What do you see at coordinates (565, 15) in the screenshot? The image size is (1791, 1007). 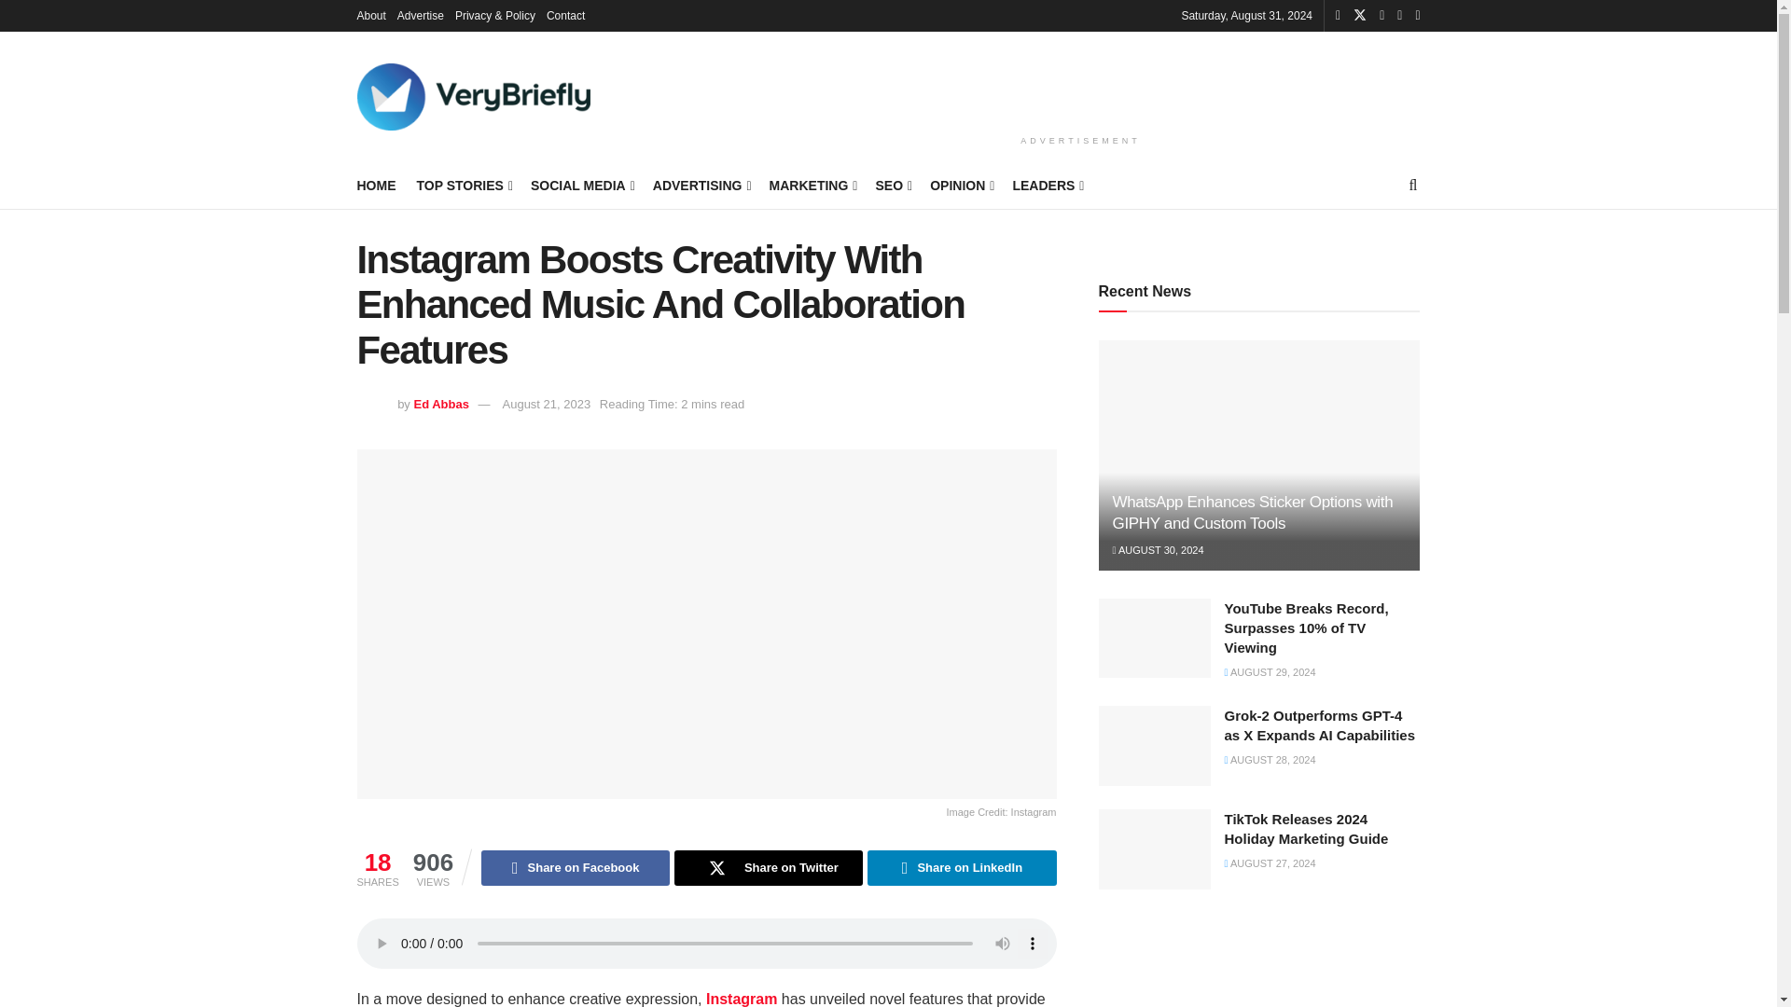 I see `Contact` at bounding box center [565, 15].